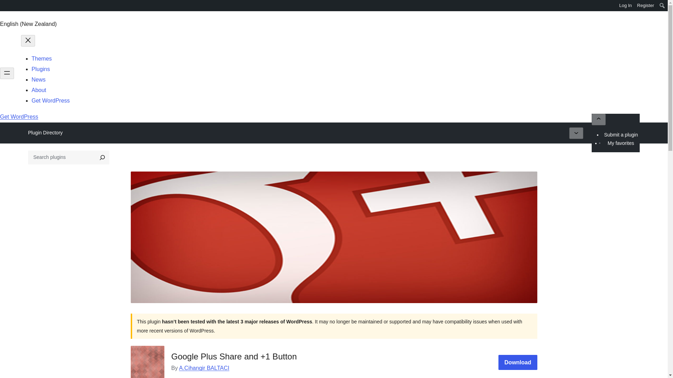 The width and height of the screenshot is (673, 378). Describe the element at coordinates (625, 6) in the screenshot. I see `Log In` at that location.